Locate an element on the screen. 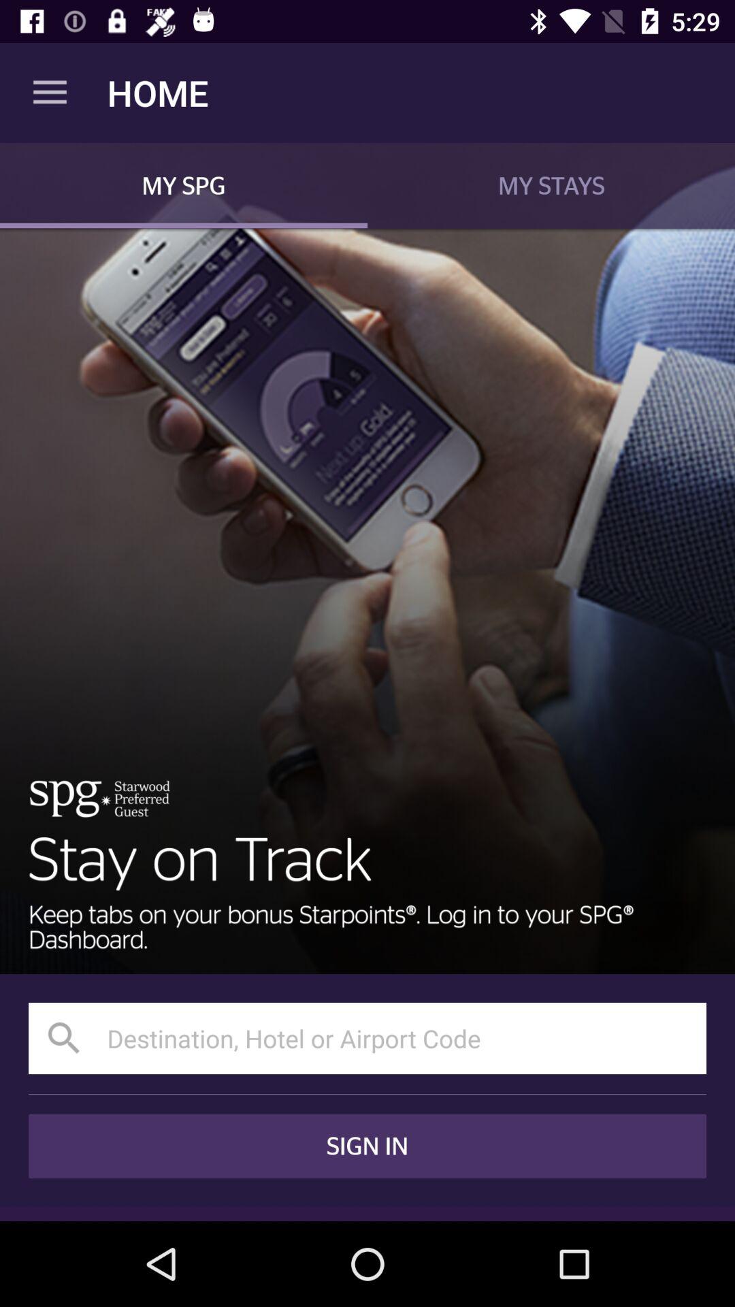 This screenshot has width=735, height=1307. open the app to the left of the home icon is located at coordinates (50, 93).